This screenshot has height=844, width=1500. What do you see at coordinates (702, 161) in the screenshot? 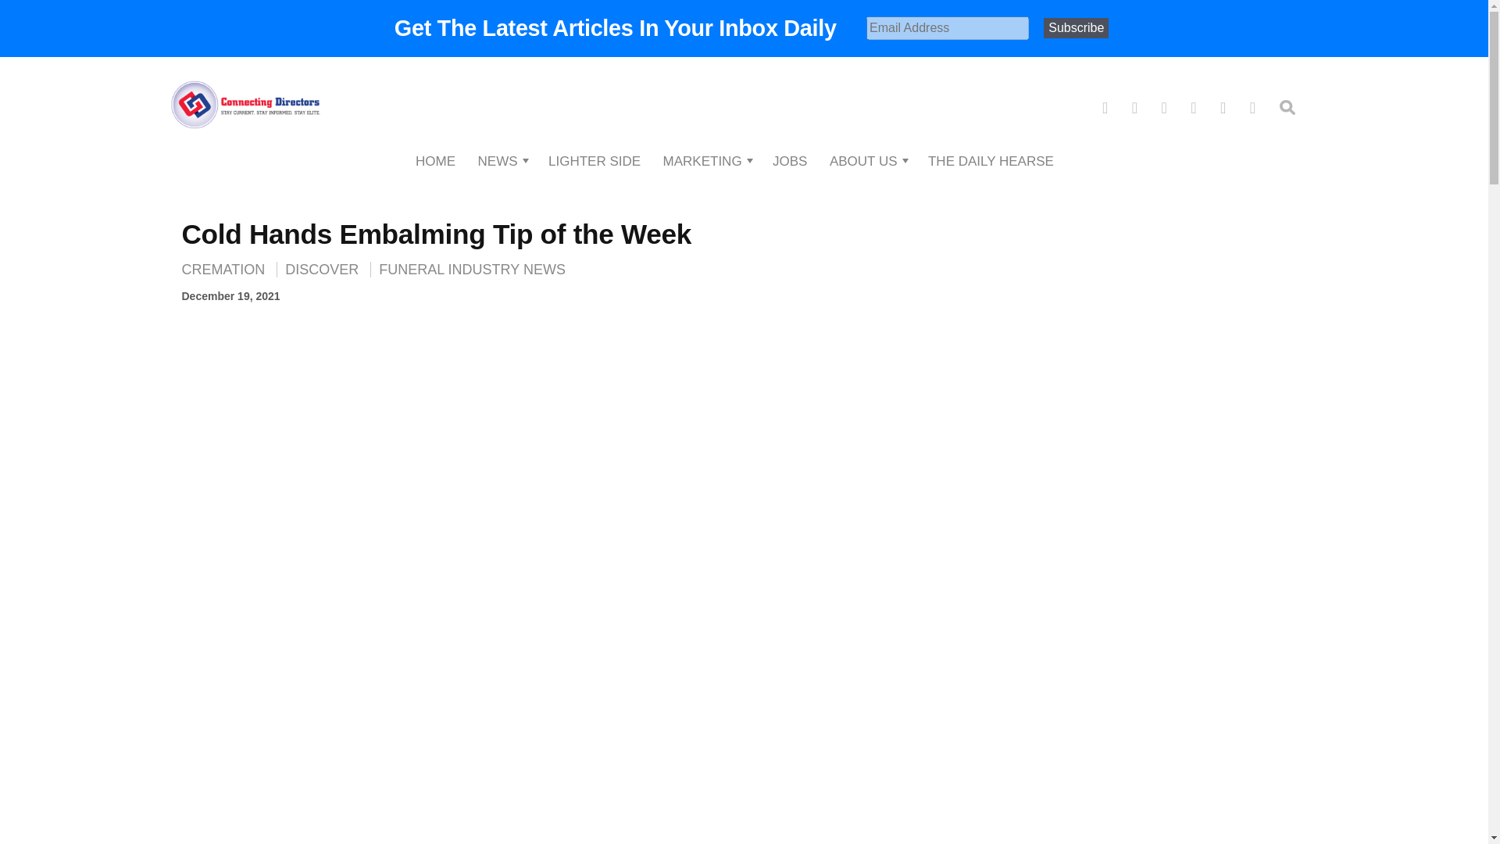
I see `MARKETING` at bounding box center [702, 161].